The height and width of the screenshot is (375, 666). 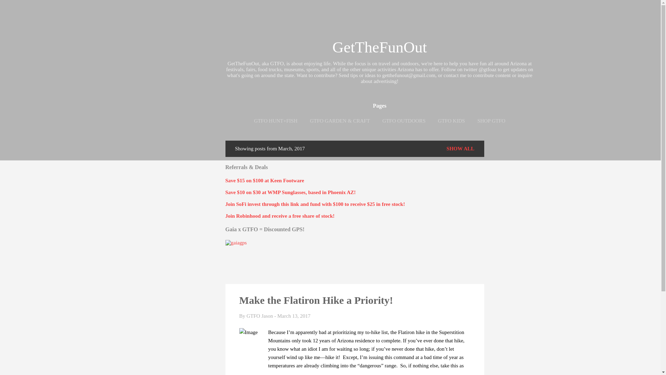 What do you see at coordinates (491, 121) in the screenshot?
I see `SHOP GTFO` at bounding box center [491, 121].